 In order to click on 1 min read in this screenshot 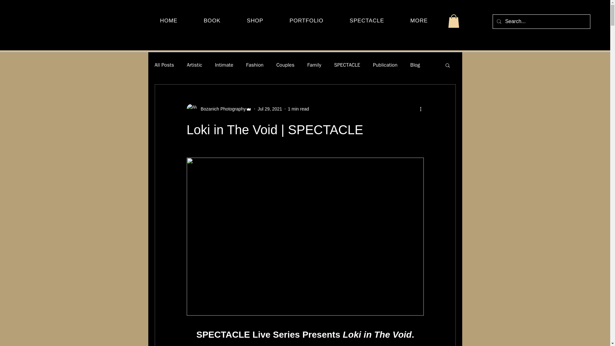, I will do `click(299, 109)`.